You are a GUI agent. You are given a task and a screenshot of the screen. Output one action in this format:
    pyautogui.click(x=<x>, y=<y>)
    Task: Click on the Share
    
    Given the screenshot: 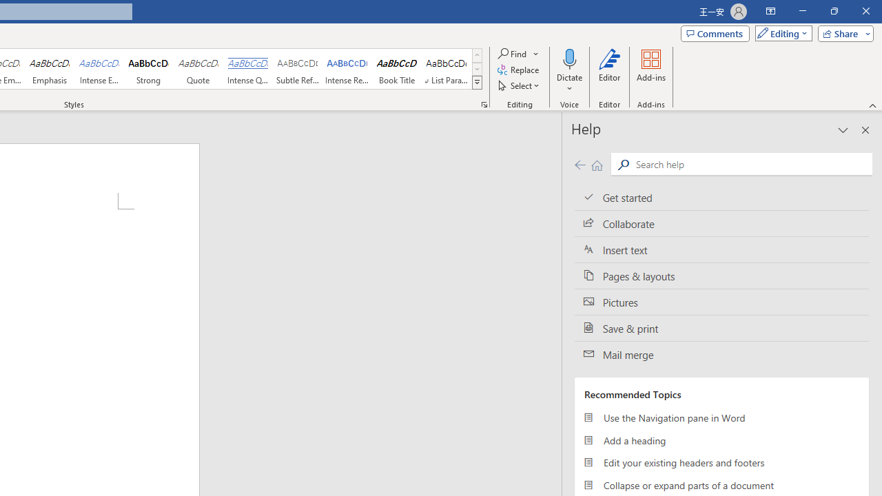 What is the action you would take?
    pyautogui.click(x=843, y=33)
    